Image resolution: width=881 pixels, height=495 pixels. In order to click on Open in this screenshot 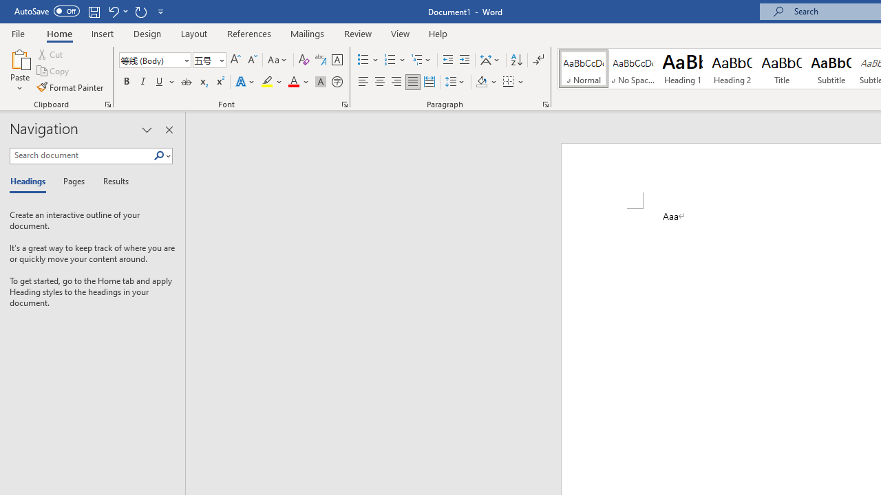, I will do `click(220, 60)`.